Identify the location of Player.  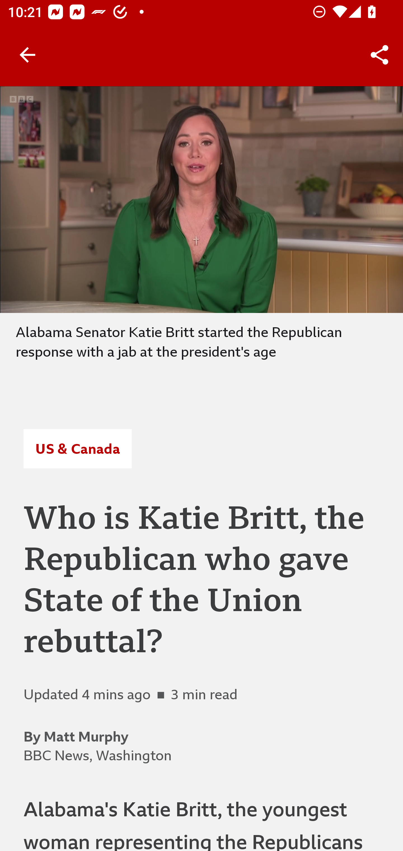
(201, 199).